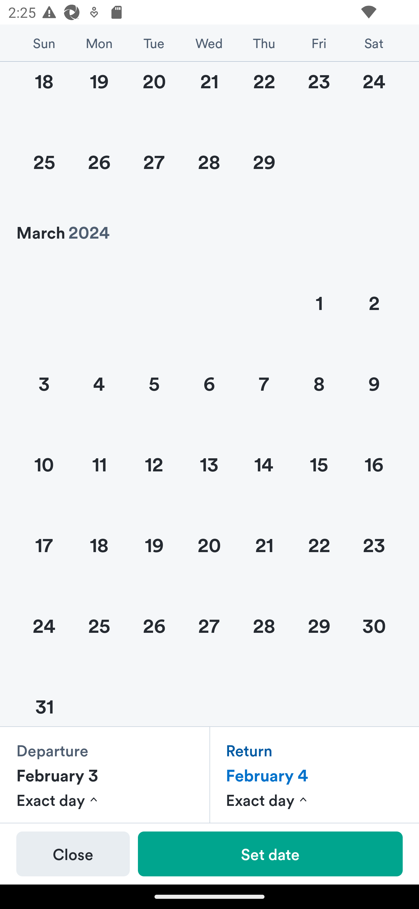  Describe the element at coordinates (270, 854) in the screenshot. I see `Set date` at that location.